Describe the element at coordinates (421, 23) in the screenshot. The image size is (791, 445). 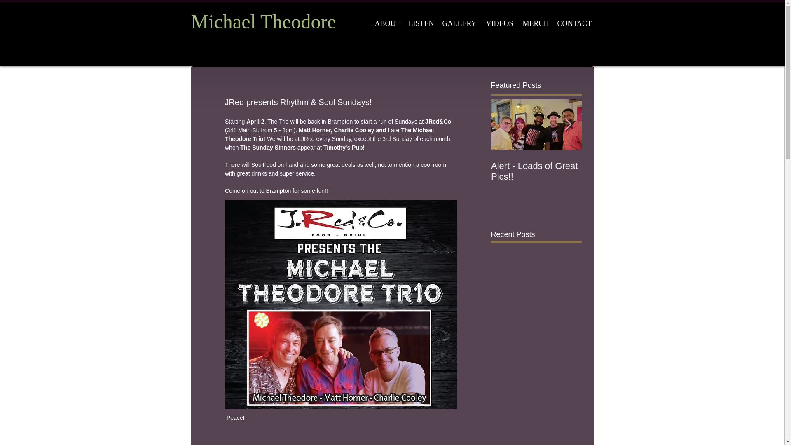
I see `LISTEN` at that location.